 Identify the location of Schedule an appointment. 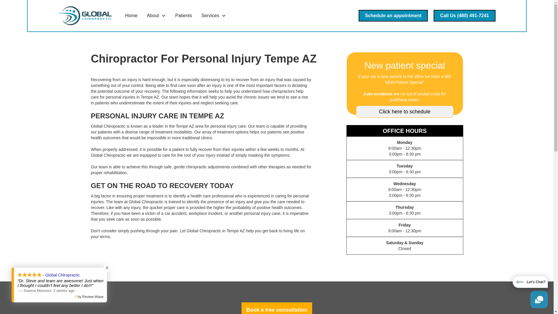
(393, 16).